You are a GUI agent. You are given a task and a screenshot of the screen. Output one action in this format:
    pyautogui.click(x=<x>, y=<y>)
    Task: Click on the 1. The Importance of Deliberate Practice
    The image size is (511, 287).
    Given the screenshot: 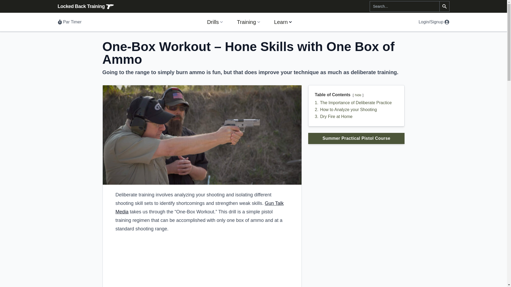 What is the action you would take?
    pyautogui.click(x=353, y=103)
    